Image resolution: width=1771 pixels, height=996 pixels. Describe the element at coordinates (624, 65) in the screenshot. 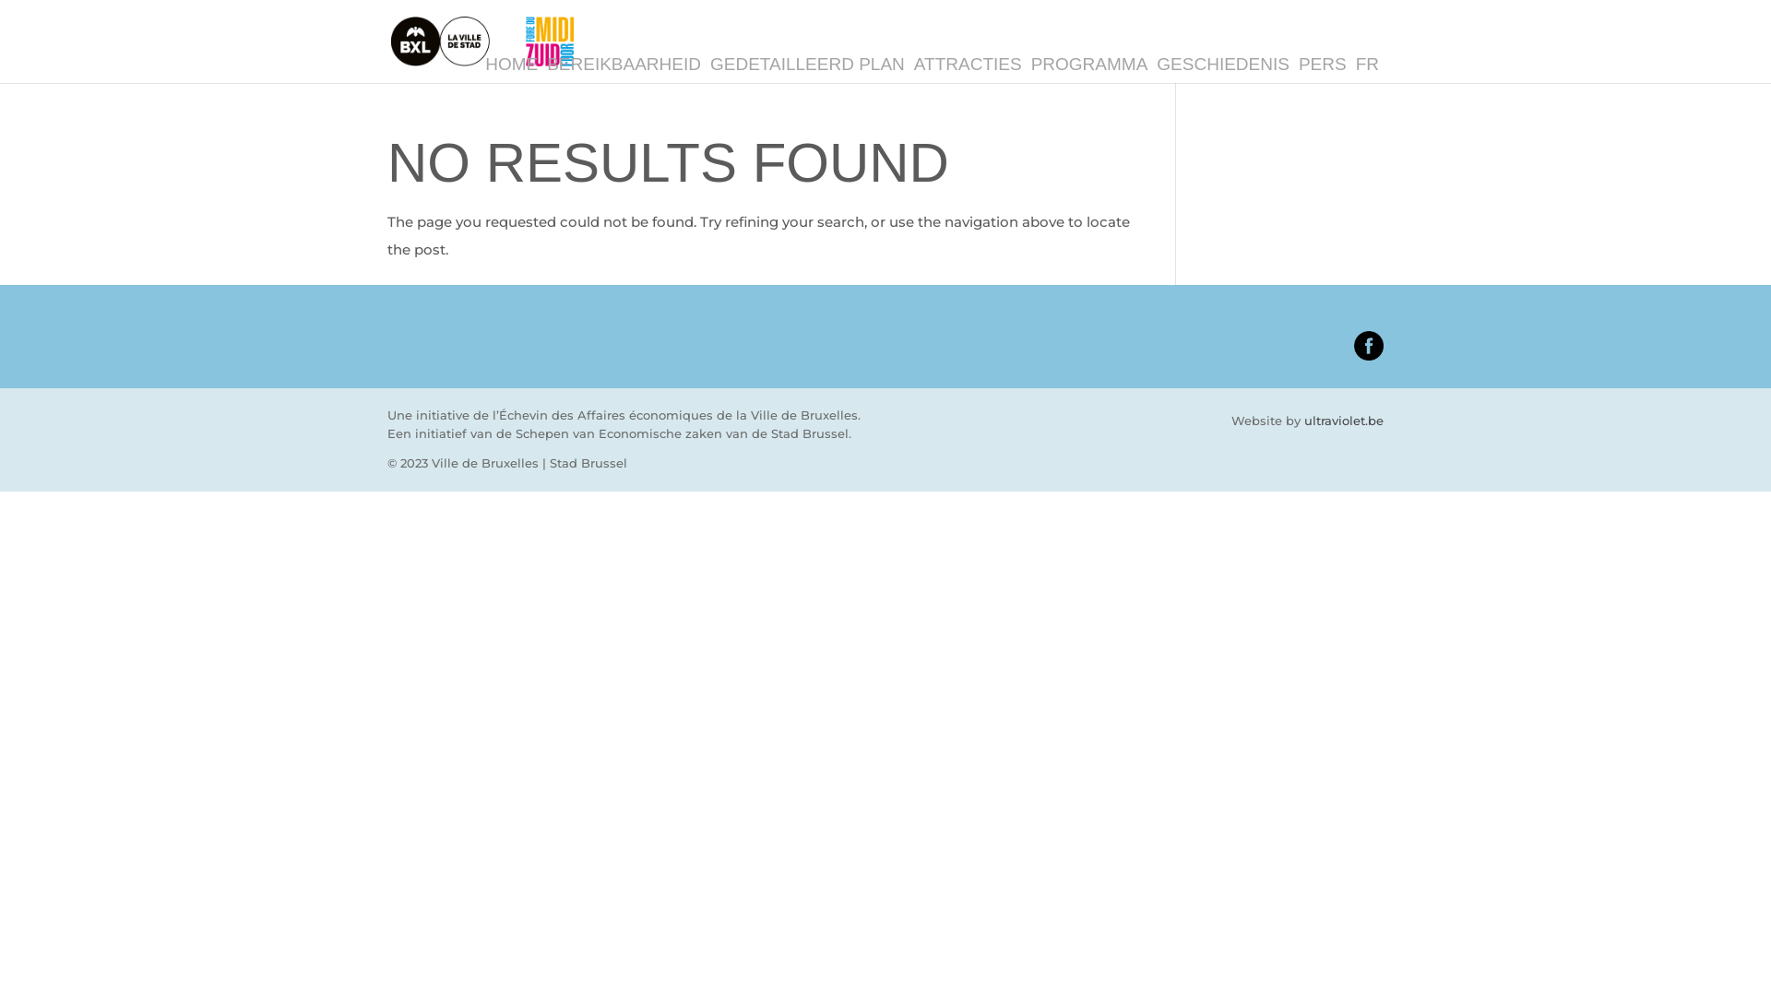

I see `BEREIKBAARHEID` at that location.